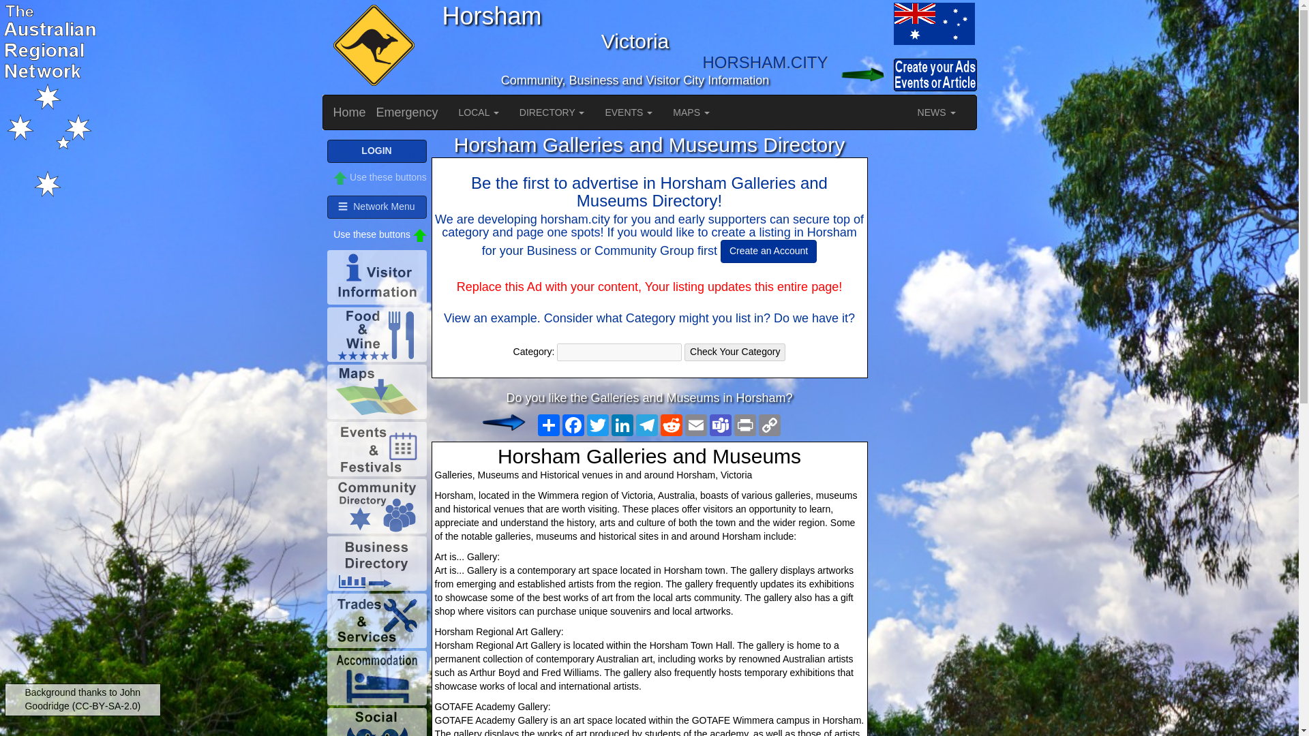  I want to click on Login to horsham.city, so click(860, 75).